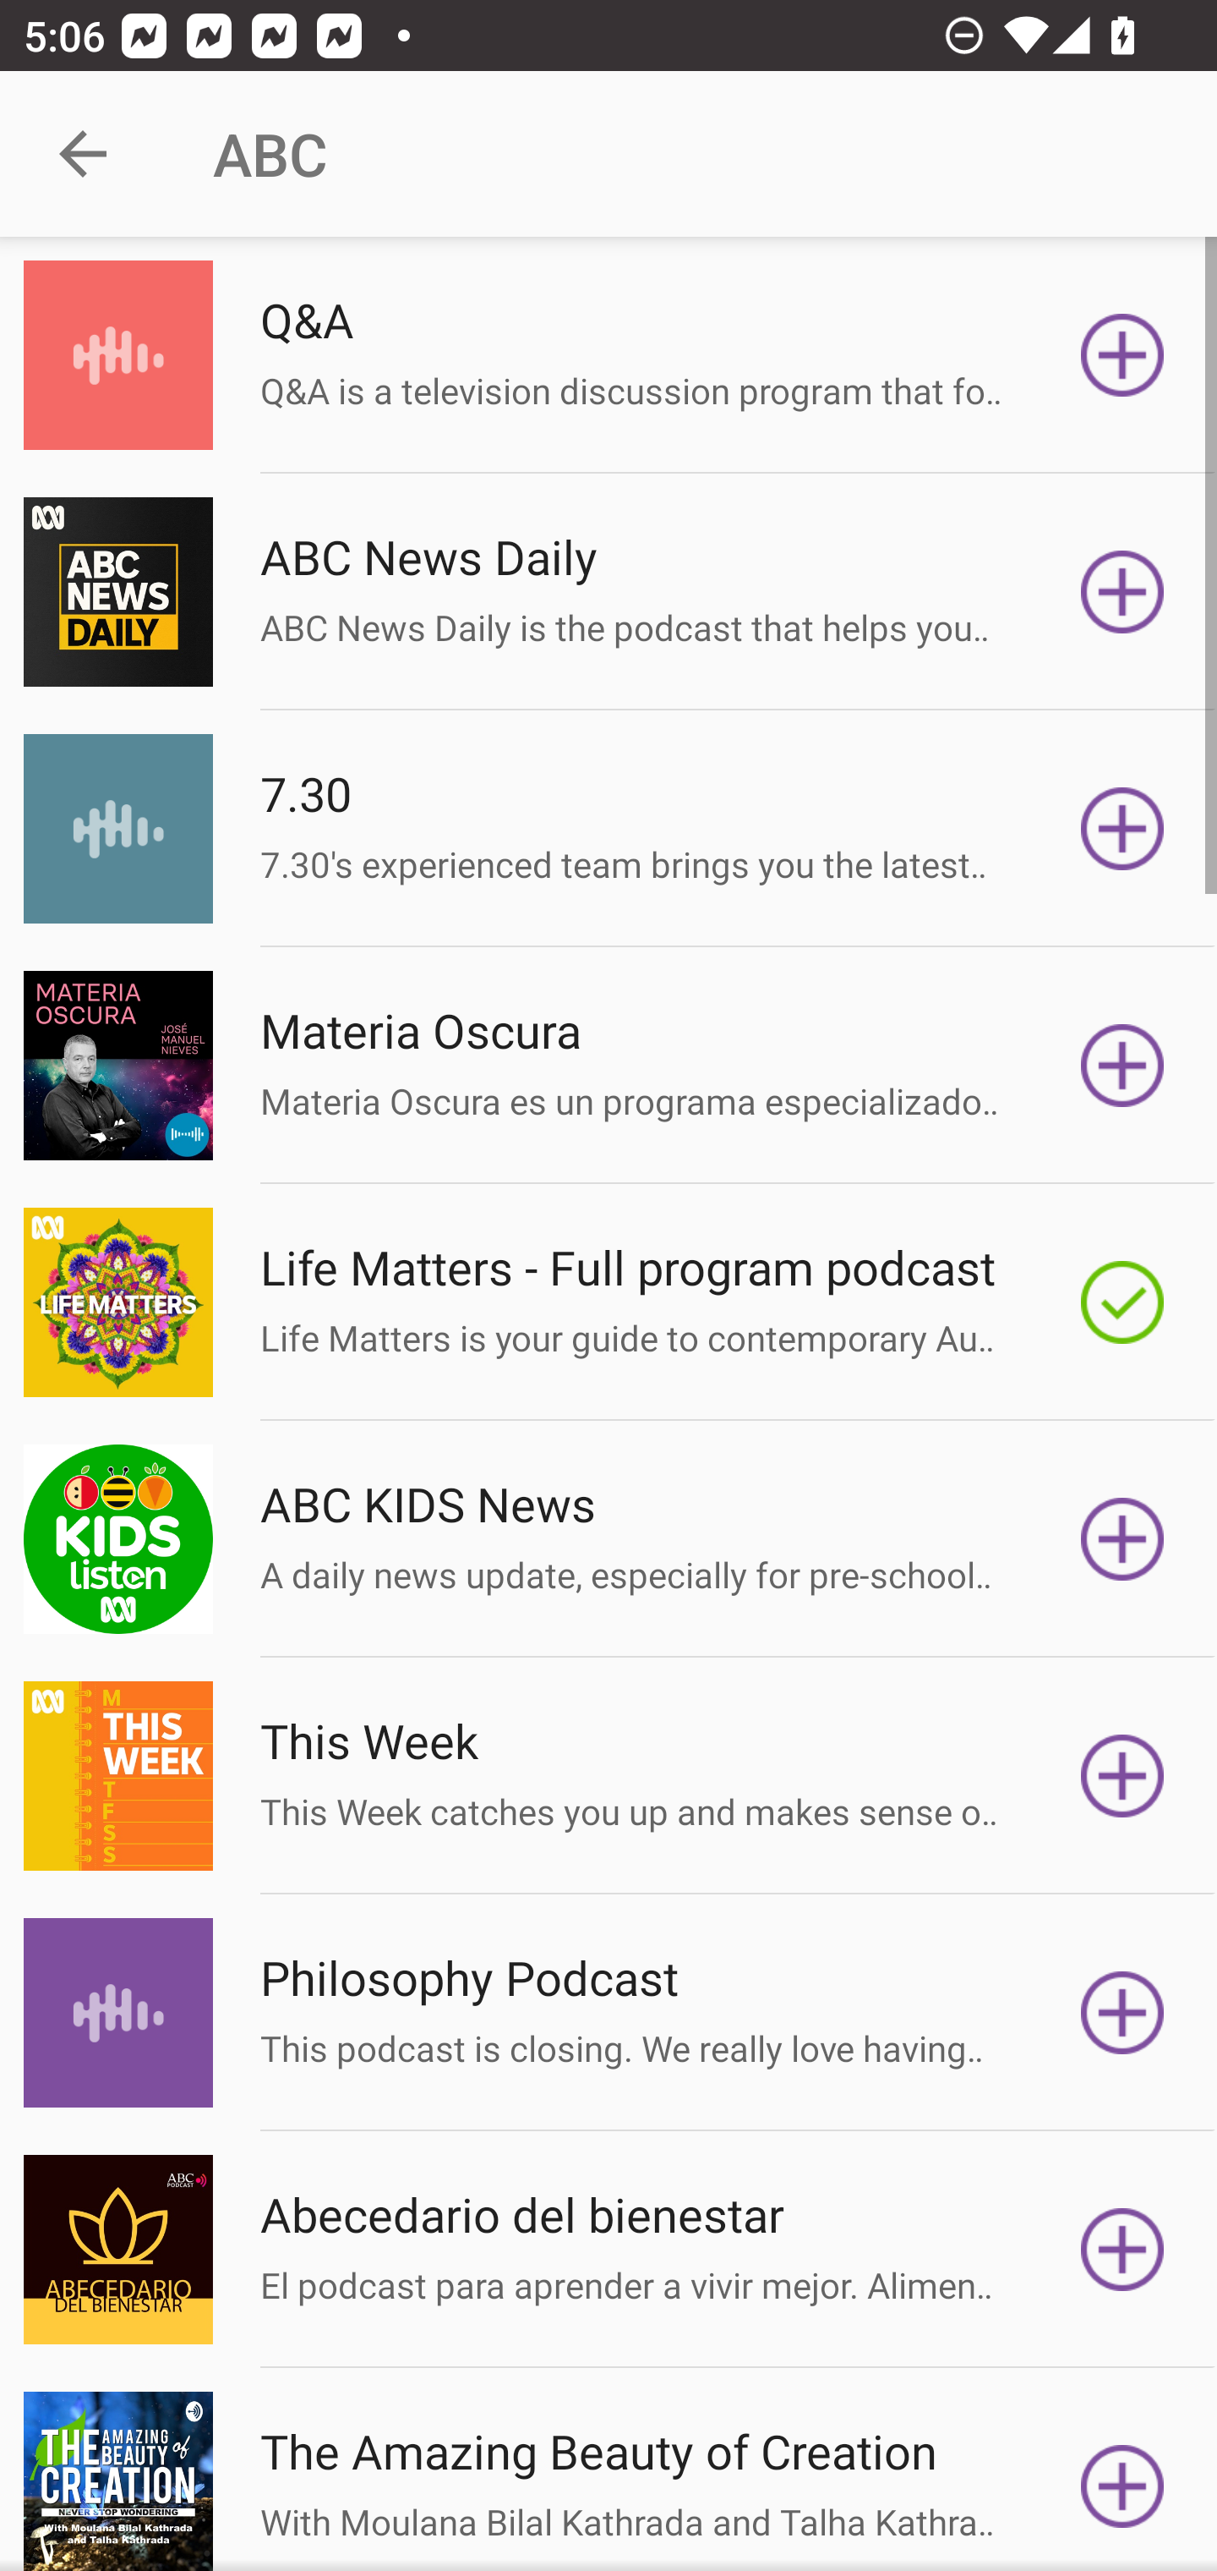  What do you see at coordinates (1122, 590) in the screenshot?
I see `Subscribe` at bounding box center [1122, 590].